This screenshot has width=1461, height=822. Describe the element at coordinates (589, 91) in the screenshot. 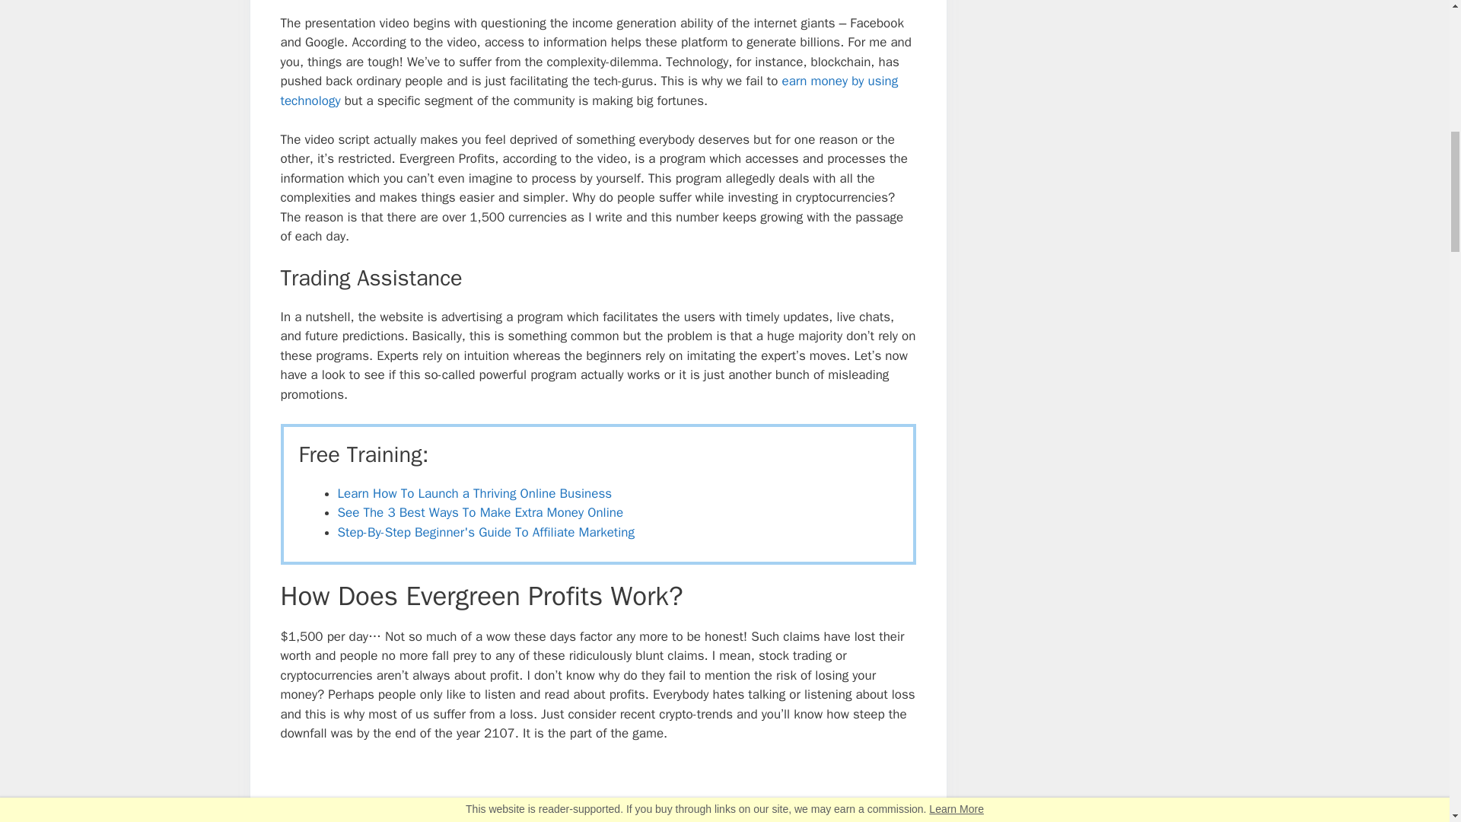

I see `earn money by using technology` at that location.